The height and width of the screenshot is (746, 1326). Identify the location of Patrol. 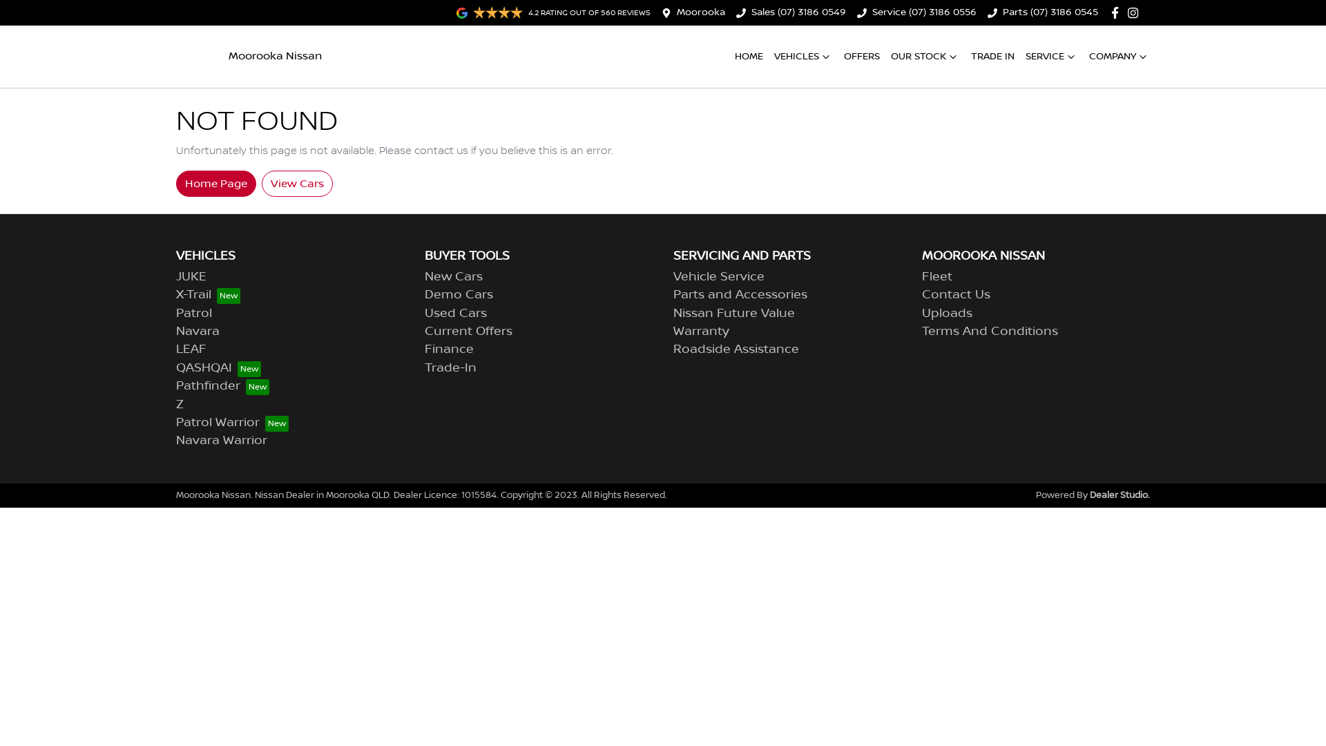
(194, 314).